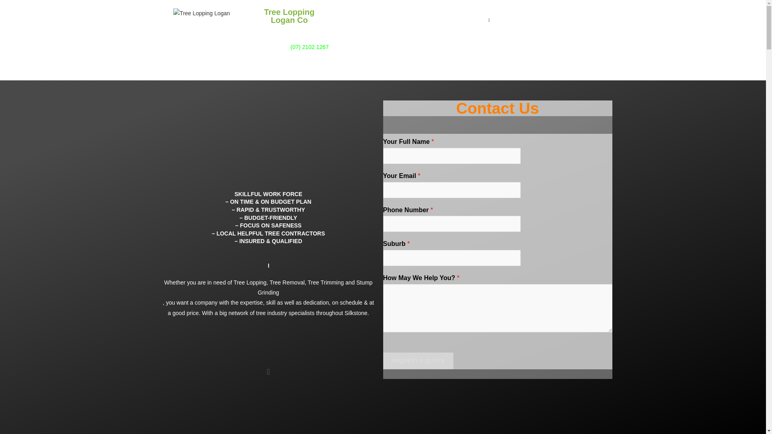 This screenshot has height=434, width=772. Describe the element at coordinates (573, 20) in the screenshot. I see `BLOG` at that location.